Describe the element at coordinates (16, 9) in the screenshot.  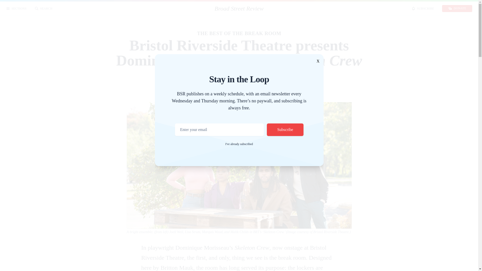
I see `SECTIONS` at that location.